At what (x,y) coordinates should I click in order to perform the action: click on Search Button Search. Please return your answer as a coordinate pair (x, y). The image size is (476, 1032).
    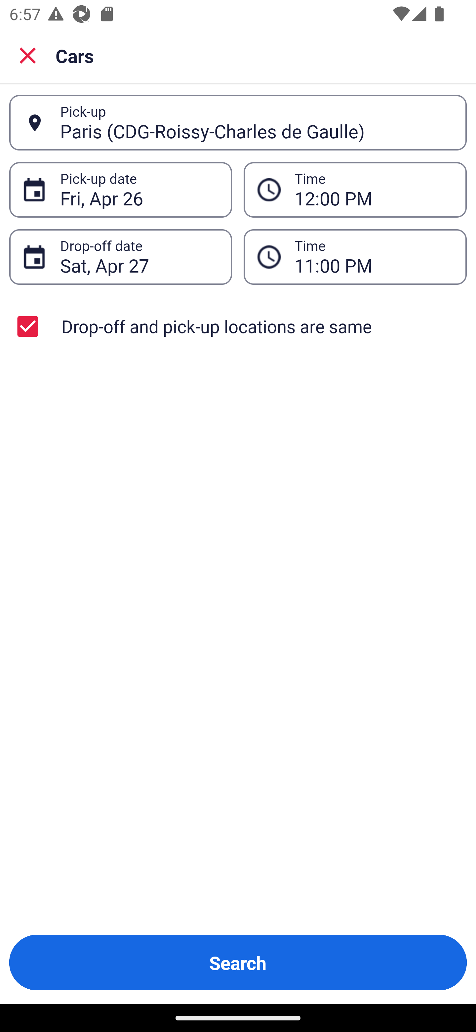
    Looking at the image, I should click on (238, 963).